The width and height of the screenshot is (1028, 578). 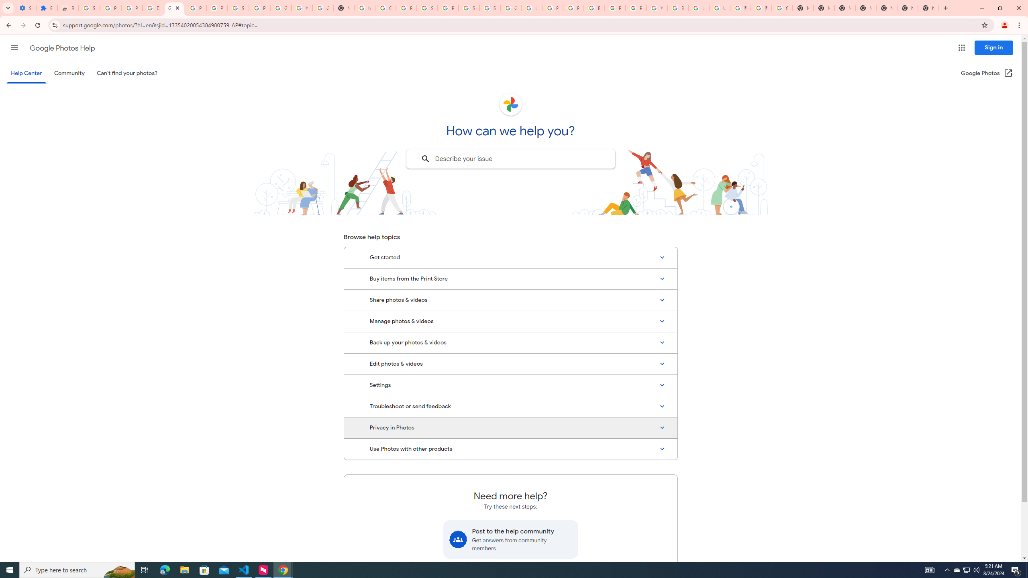 I want to click on Google Photos (Open in a new window), so click(x=987, y=73).